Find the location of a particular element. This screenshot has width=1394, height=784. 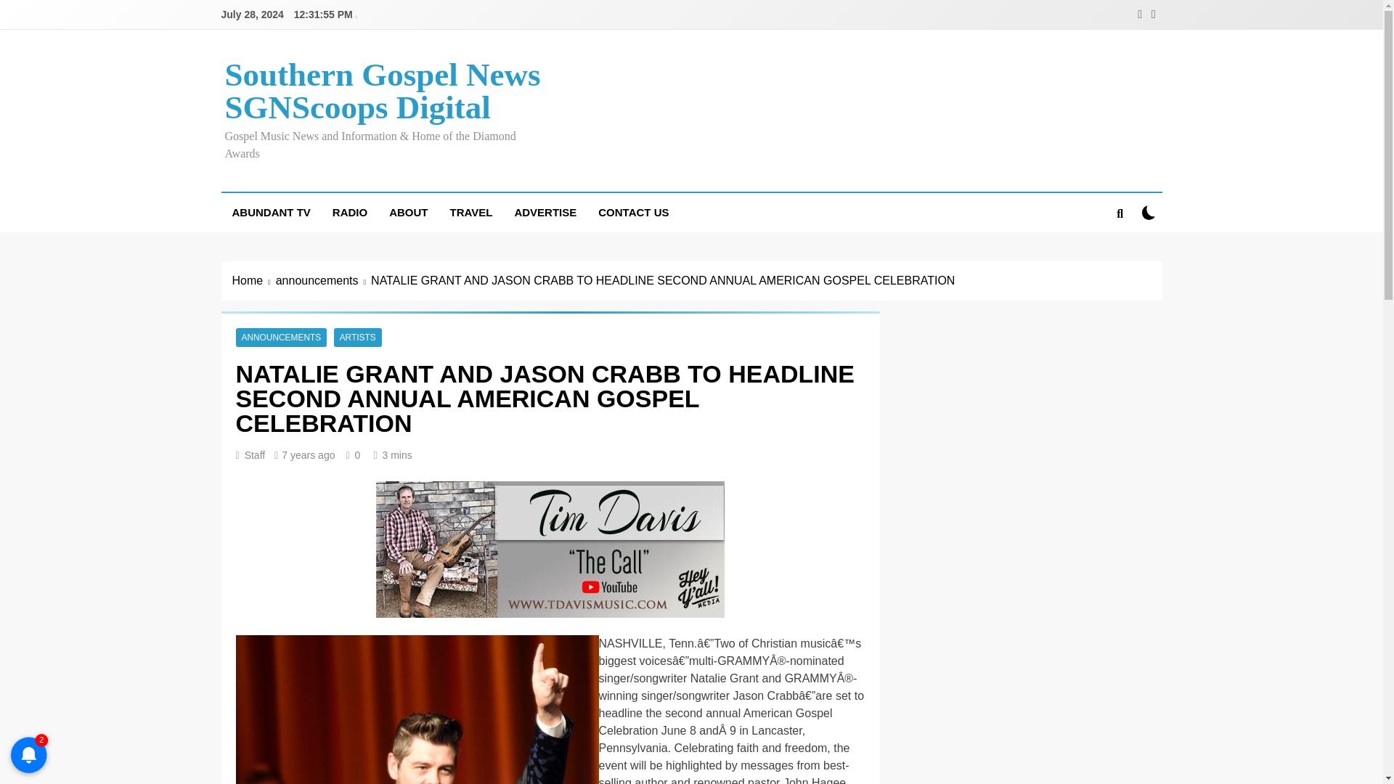

Staff is located at coordinates (256, 454).